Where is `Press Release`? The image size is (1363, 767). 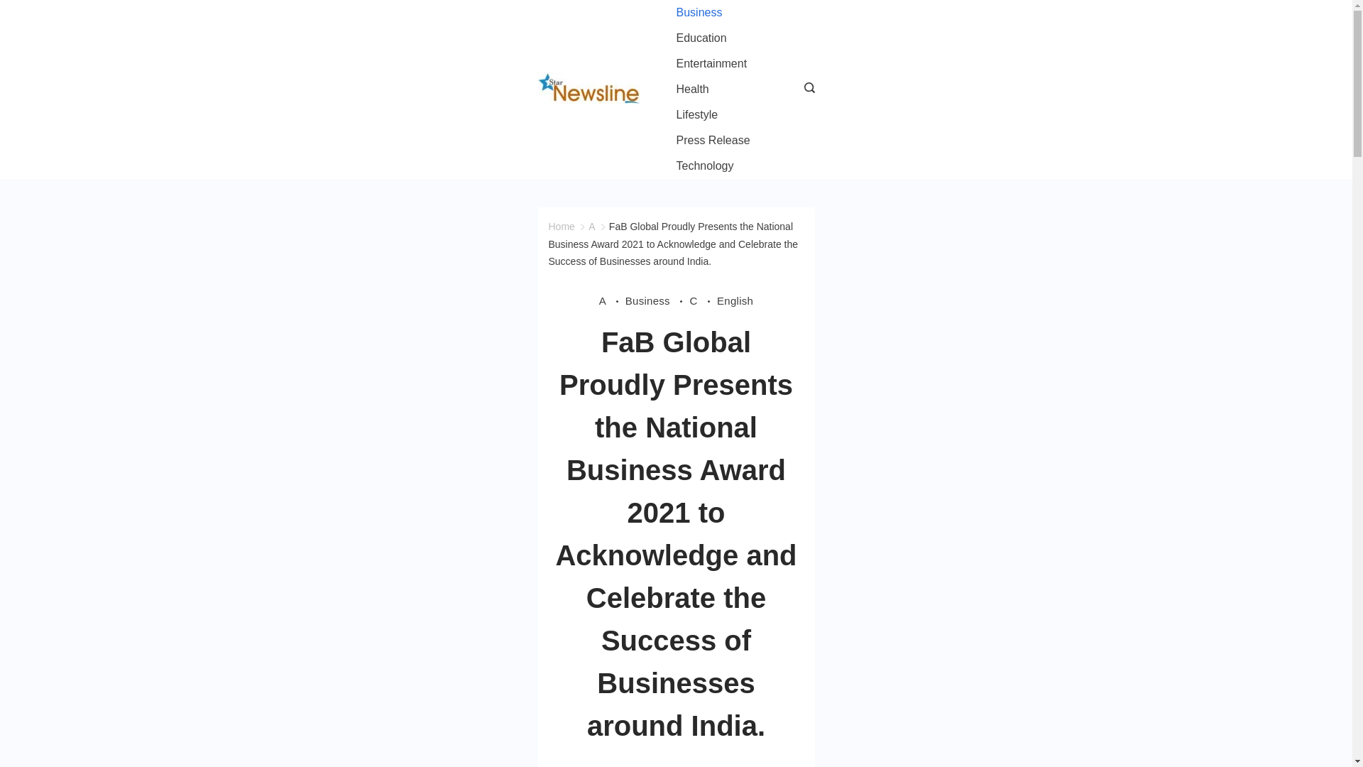 Press Release is located at coordinates (713, 141).